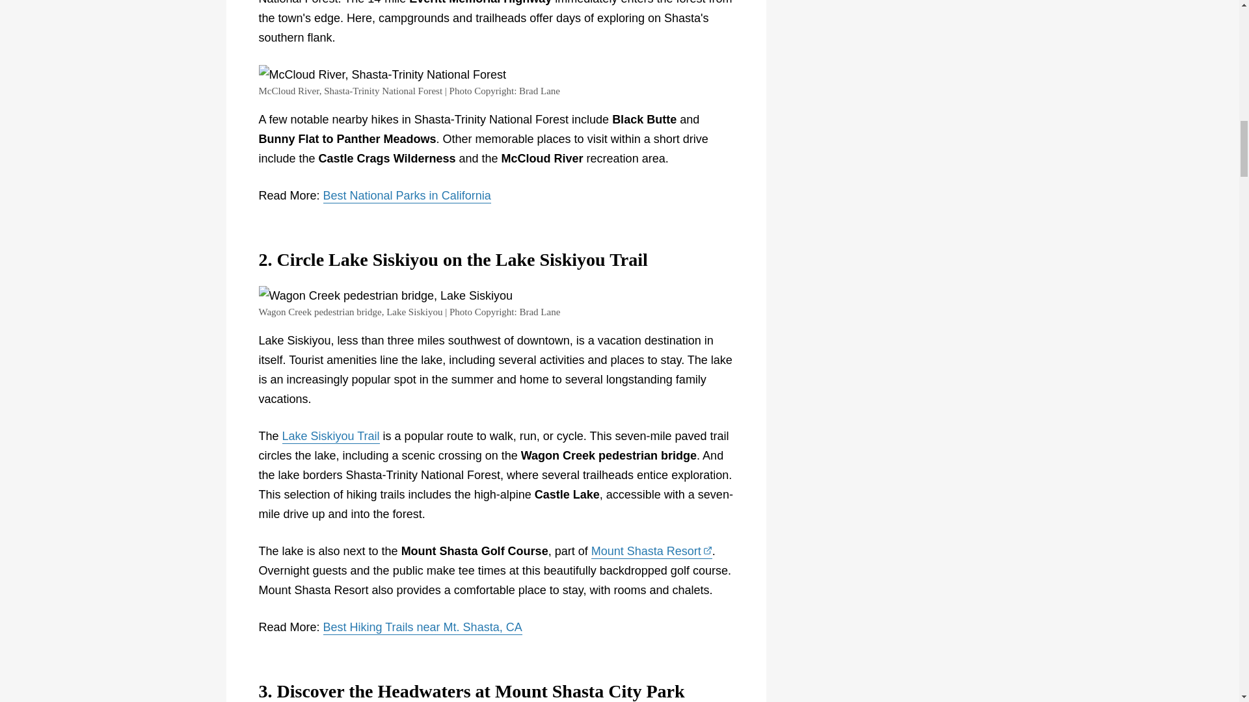  Describe the element at coordinates (407, 196) in the screenshot. I see `Best National Parks in California` at that location.